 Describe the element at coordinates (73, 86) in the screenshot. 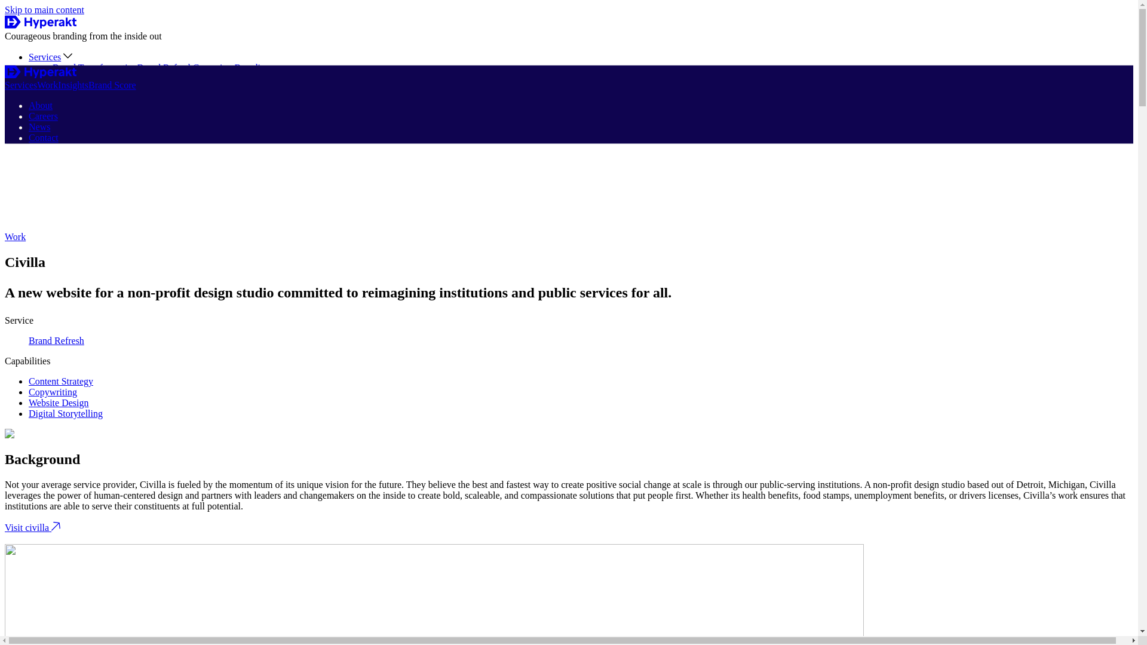

I see `Insights` at that location.